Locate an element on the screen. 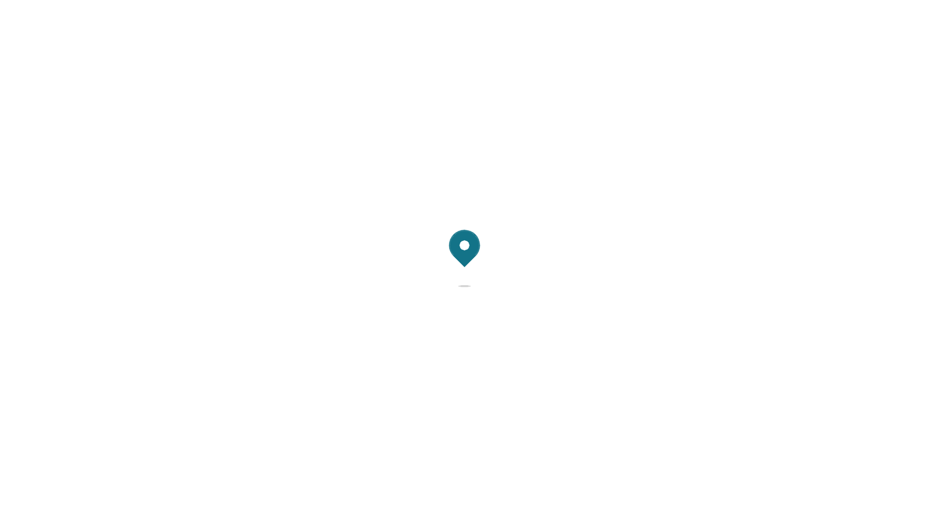 This screenshot has height=522, width=929. ATHENA
IMMOBILIER is located at coordinates (90, 24).